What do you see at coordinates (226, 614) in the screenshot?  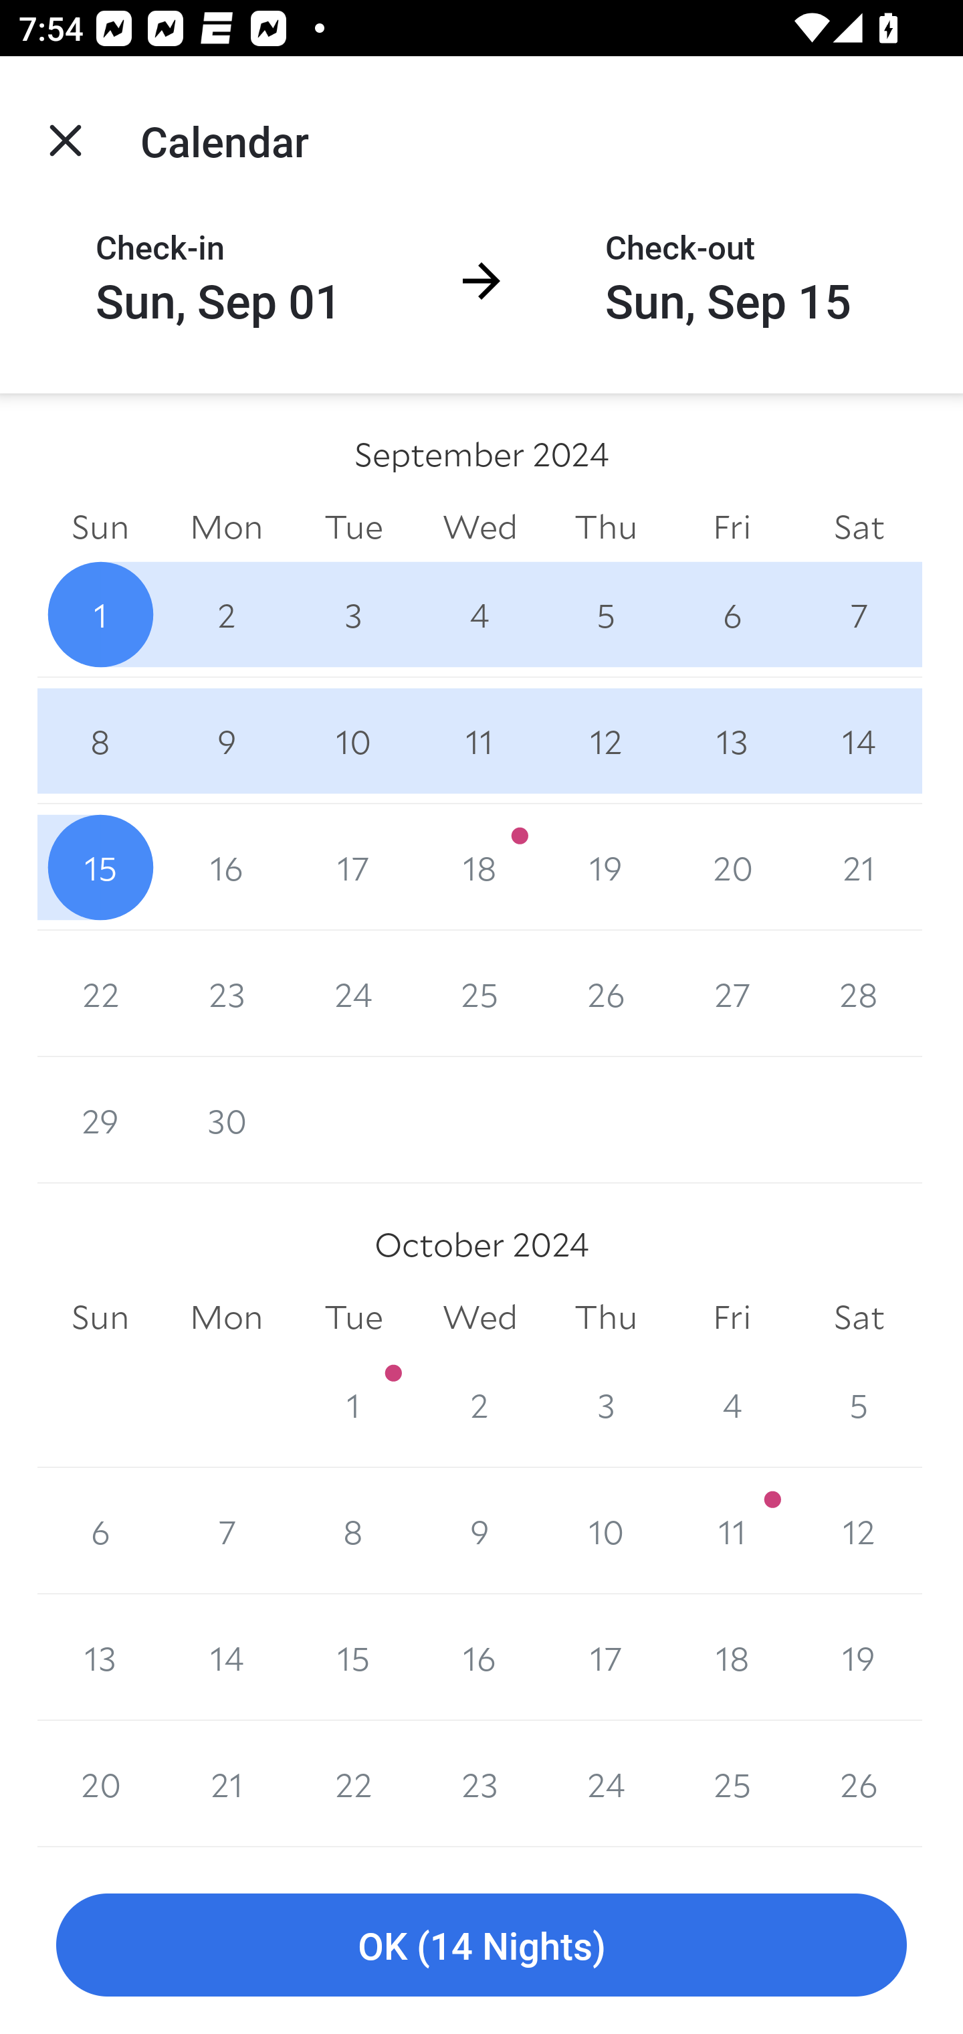 I see `2 2 September 2024` at bounding box center [226, 614].